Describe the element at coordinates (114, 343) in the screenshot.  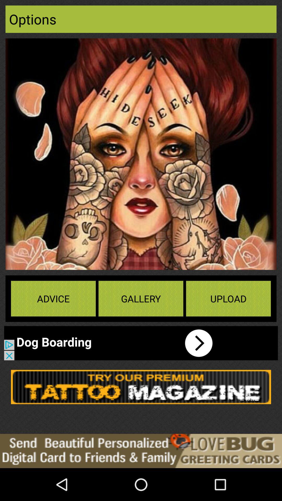
I see `into` at that location.